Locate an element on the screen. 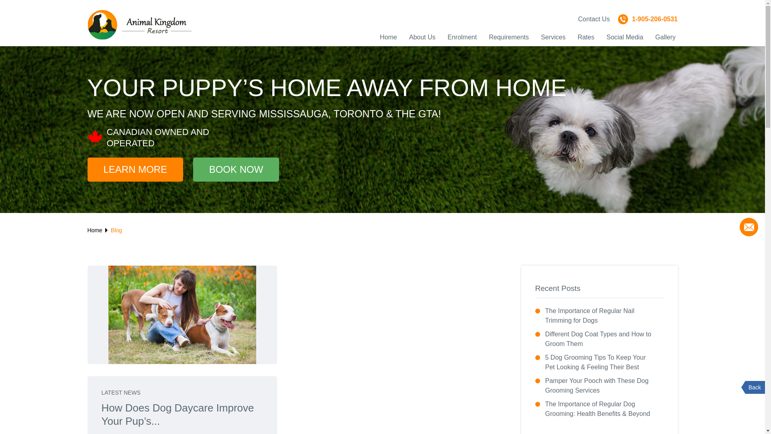  BOOK NOW is located at coordinates (236, 170).